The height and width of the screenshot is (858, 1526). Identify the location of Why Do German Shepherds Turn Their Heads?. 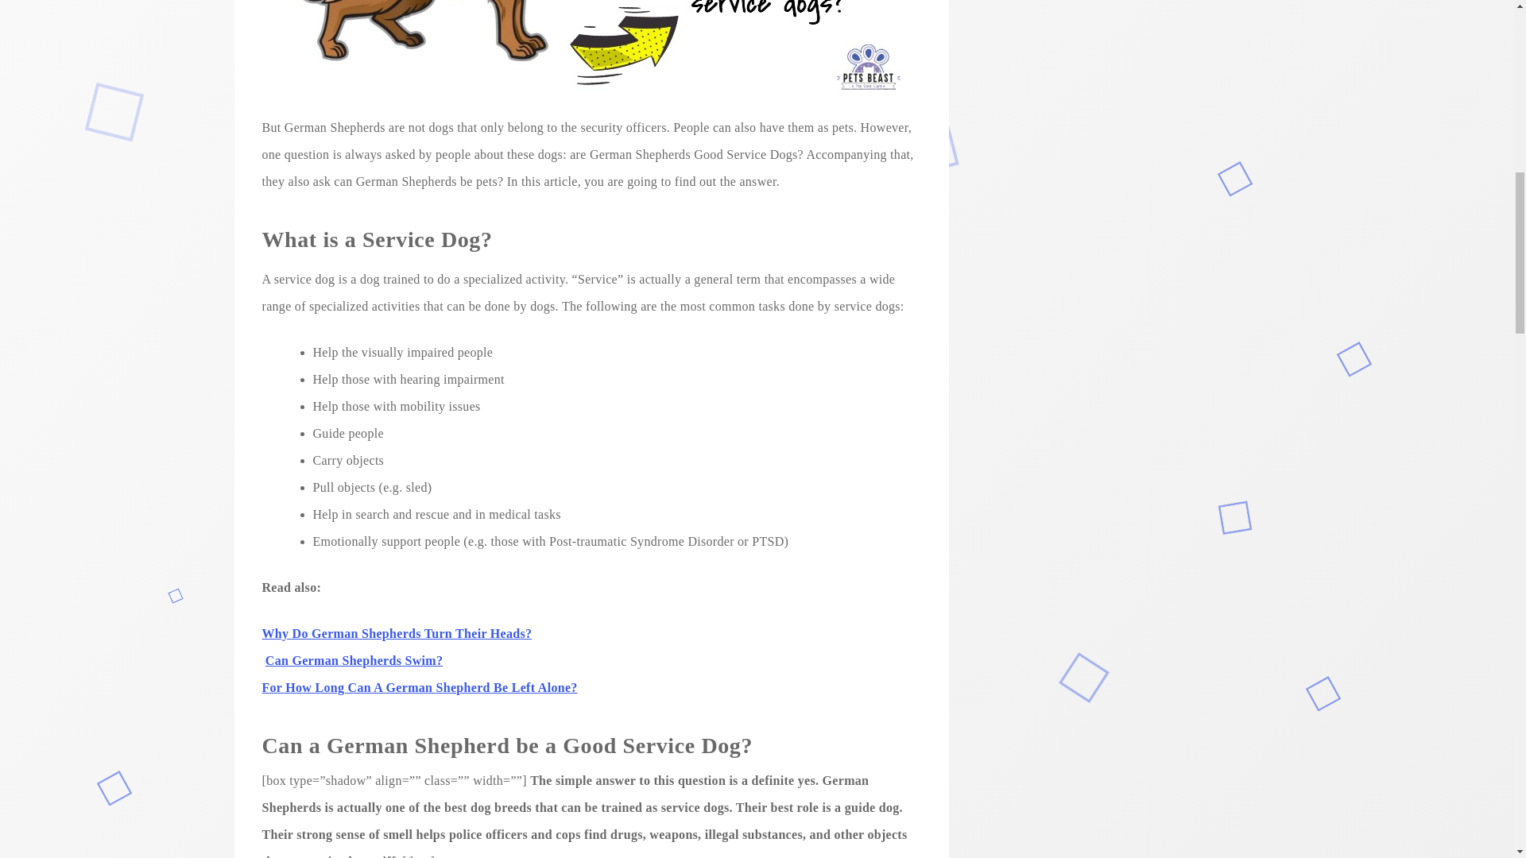
(397, 633).